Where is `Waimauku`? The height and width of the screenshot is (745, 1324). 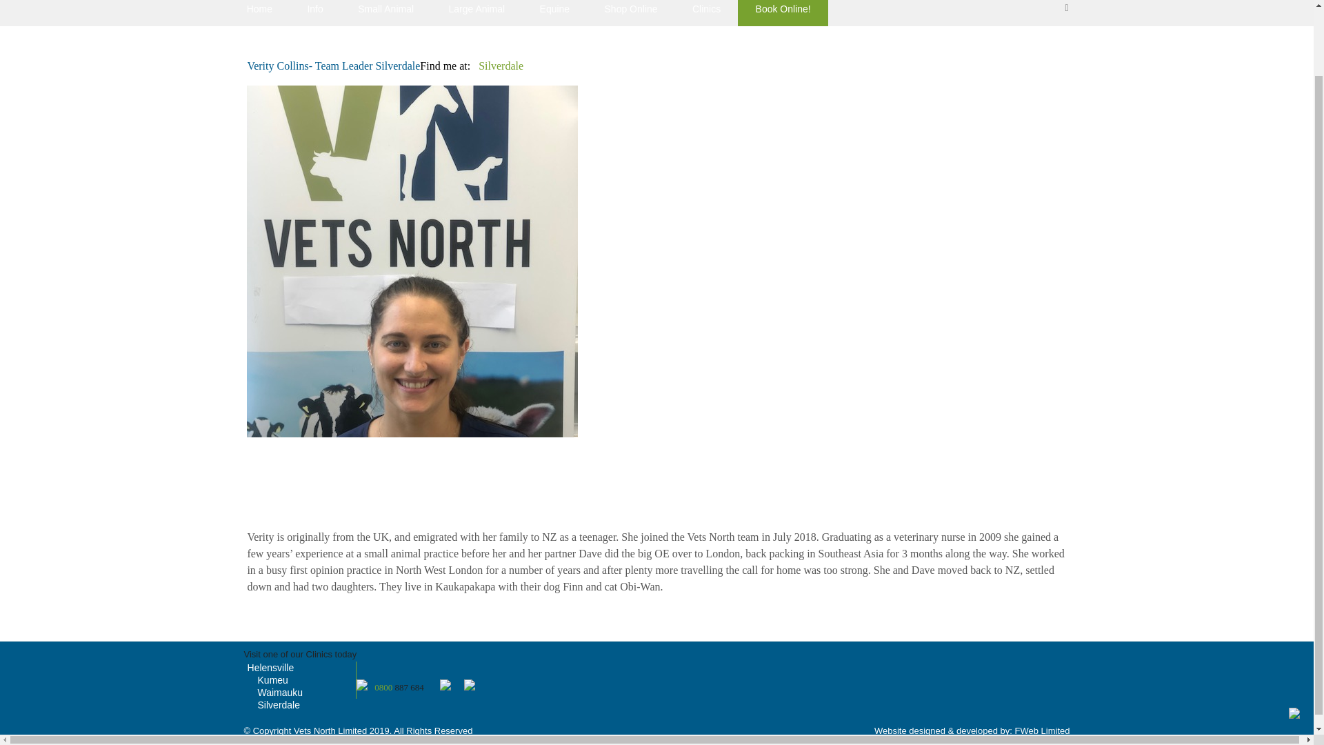 Waimauku is located at coordinates (280, 692).